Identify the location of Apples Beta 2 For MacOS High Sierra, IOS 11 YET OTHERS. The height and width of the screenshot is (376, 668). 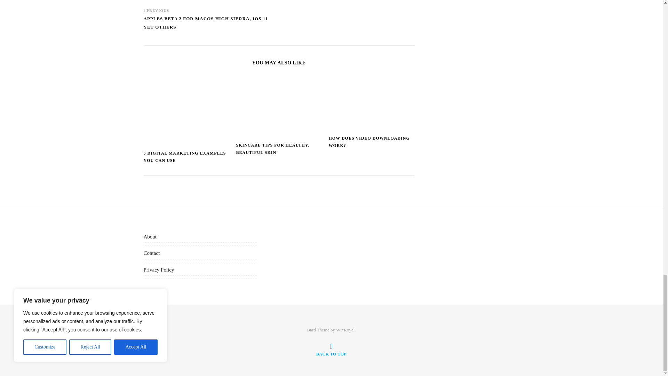
(157, 1).